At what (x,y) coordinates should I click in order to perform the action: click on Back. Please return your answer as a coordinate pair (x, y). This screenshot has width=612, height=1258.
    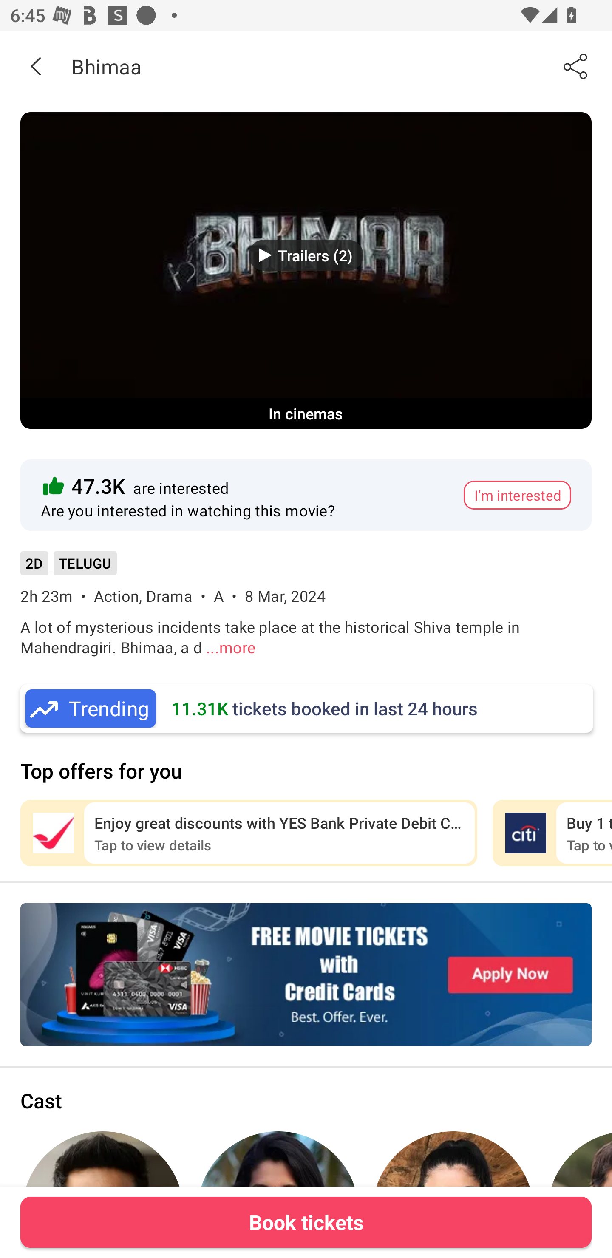
    Looking at the image, I should click on (36, 66).